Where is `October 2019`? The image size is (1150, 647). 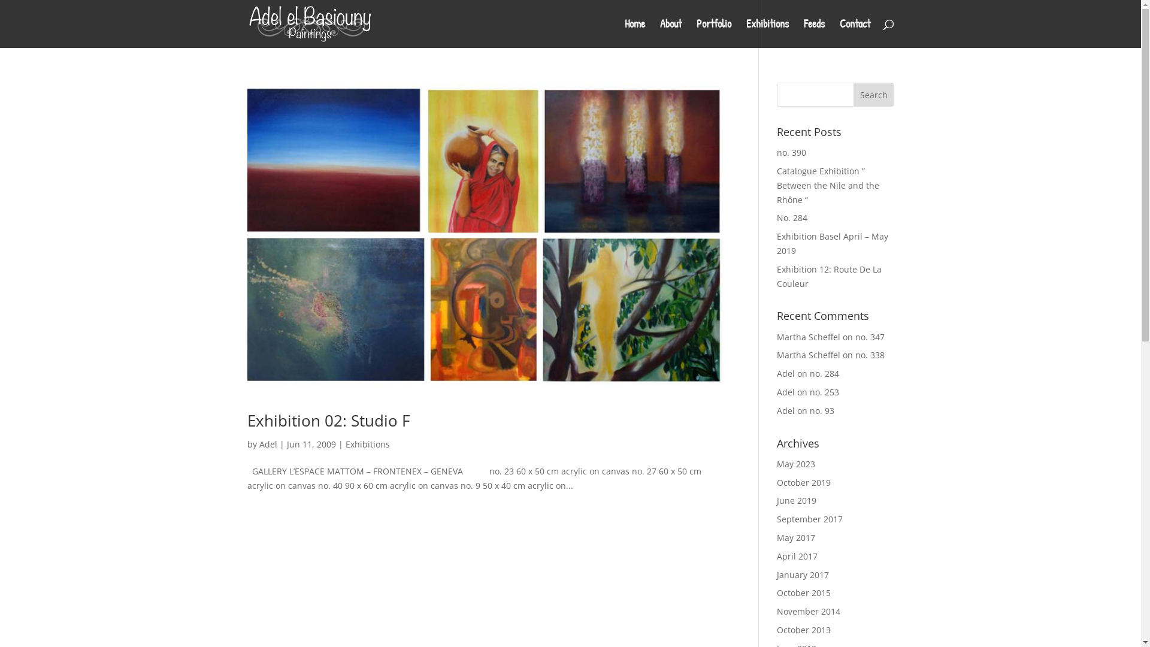
October 2019 is located at coordinates (804, 483).